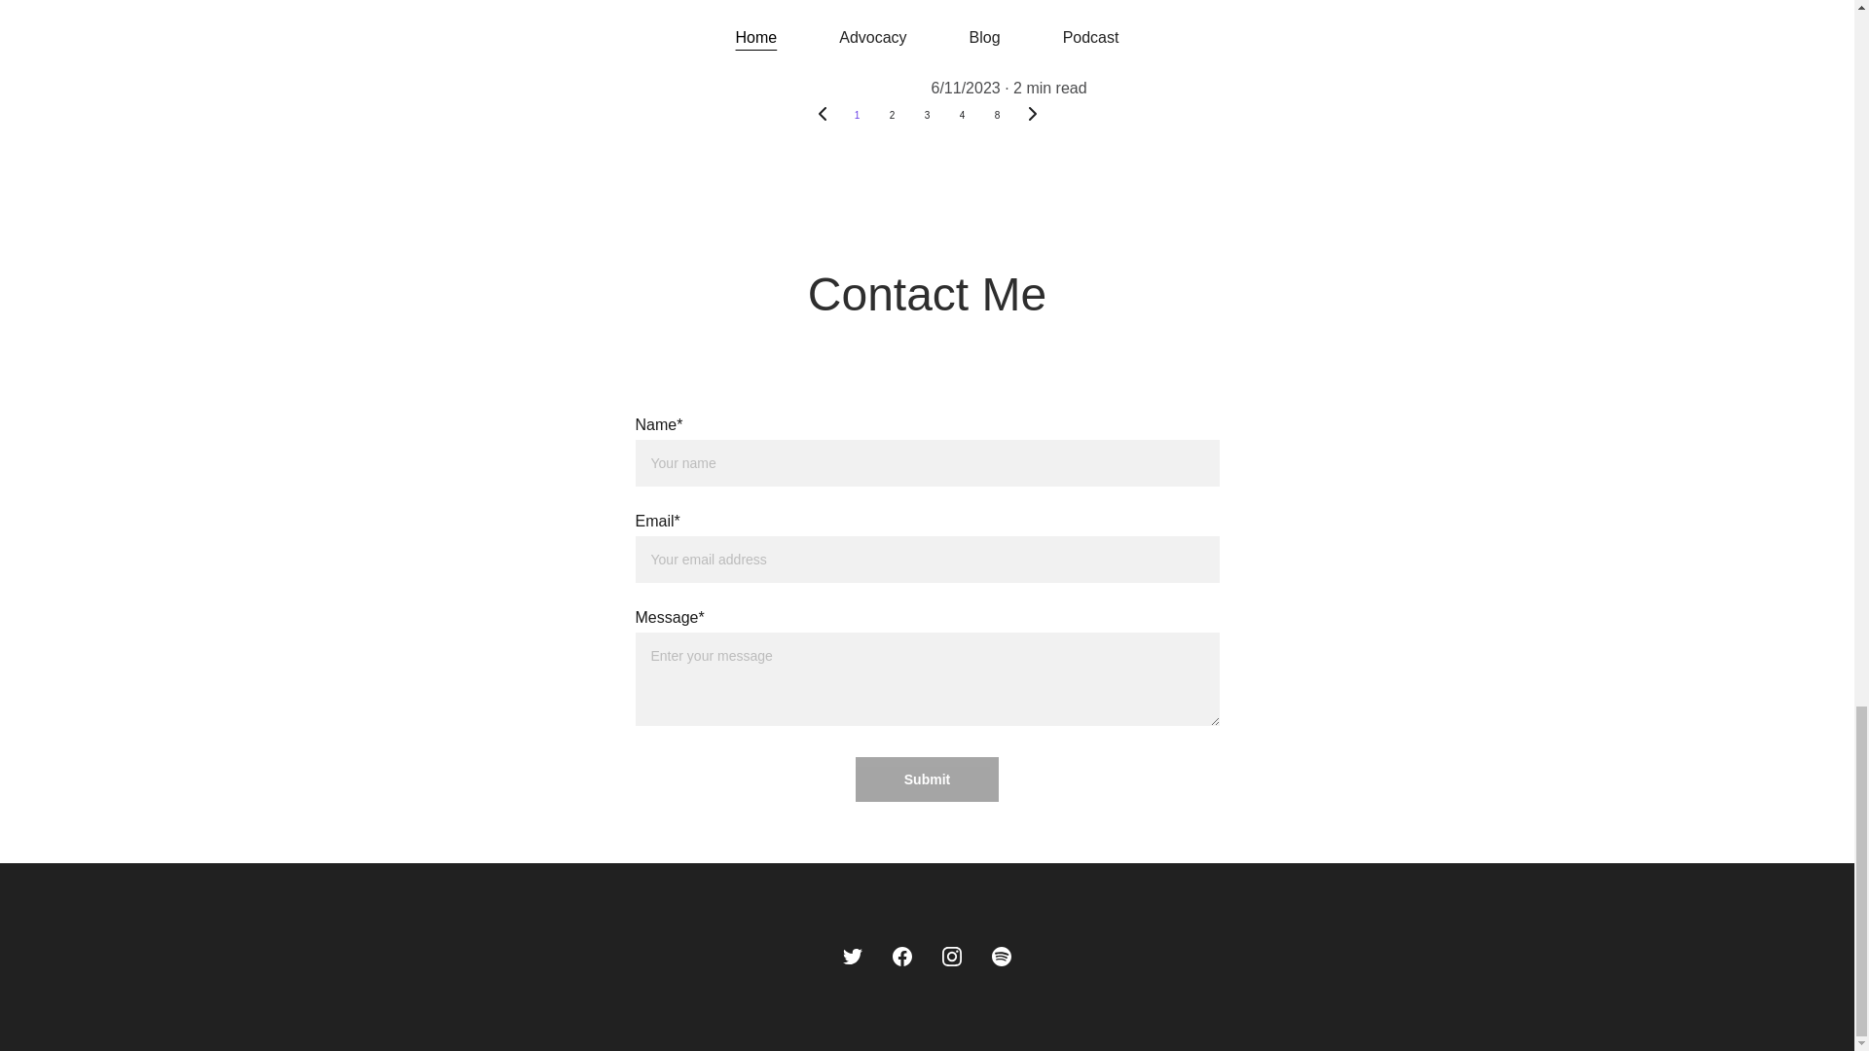 The width and height of the screenshot is (1869, 1051). Describe the element at coordinates (857, 116) in the screenshot. I see `1` at that location.